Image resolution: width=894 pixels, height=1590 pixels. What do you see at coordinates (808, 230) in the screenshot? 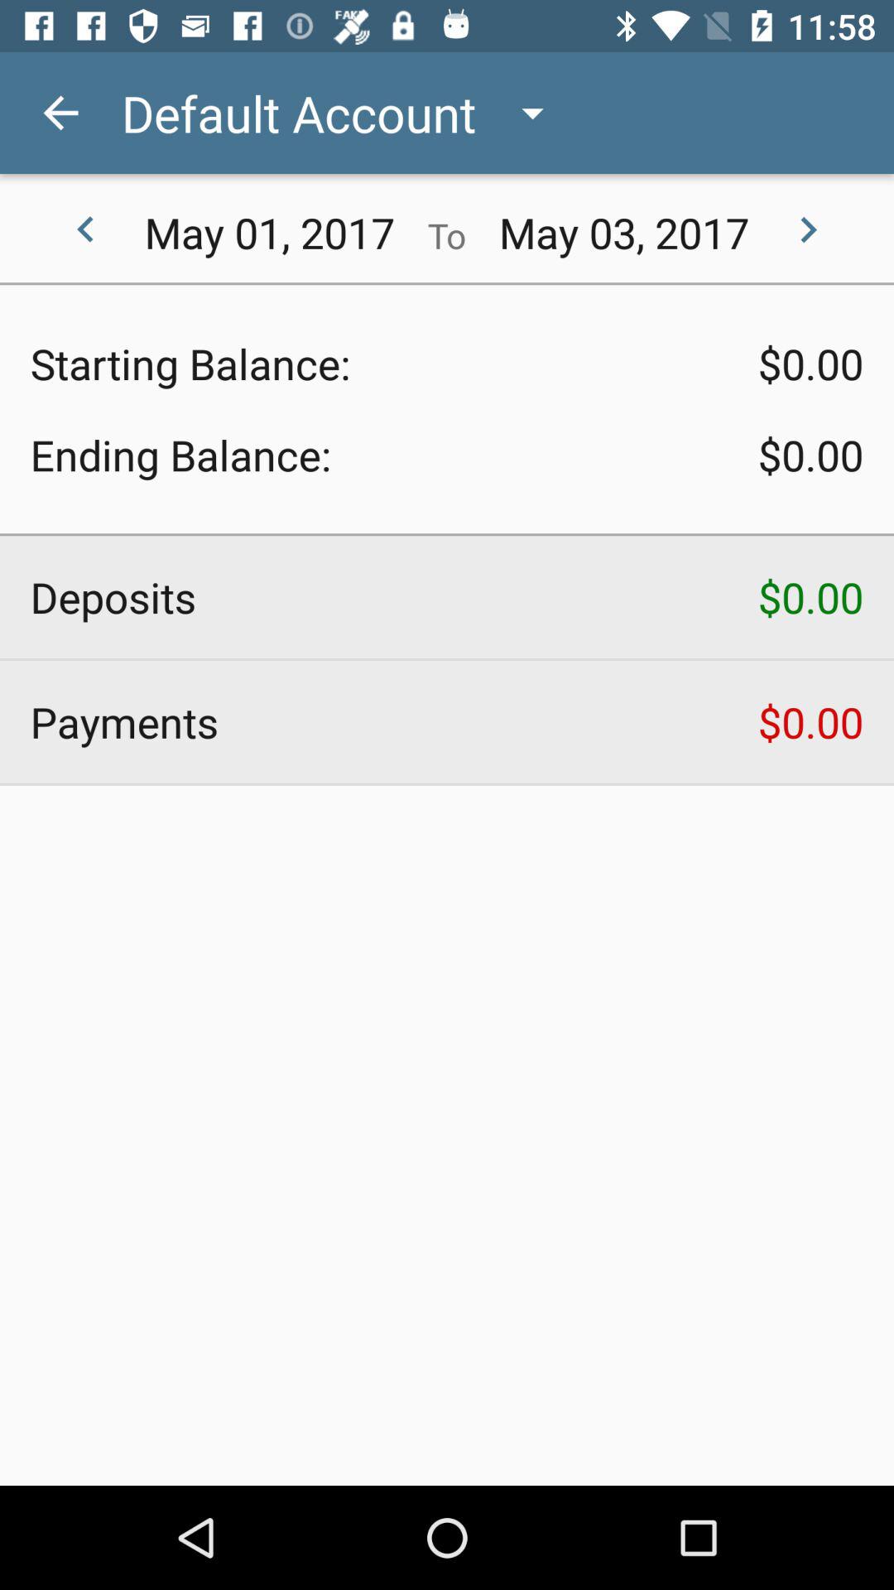
I see `press the icon next to may 03, 2017 item` at bounding box center [808, 230].